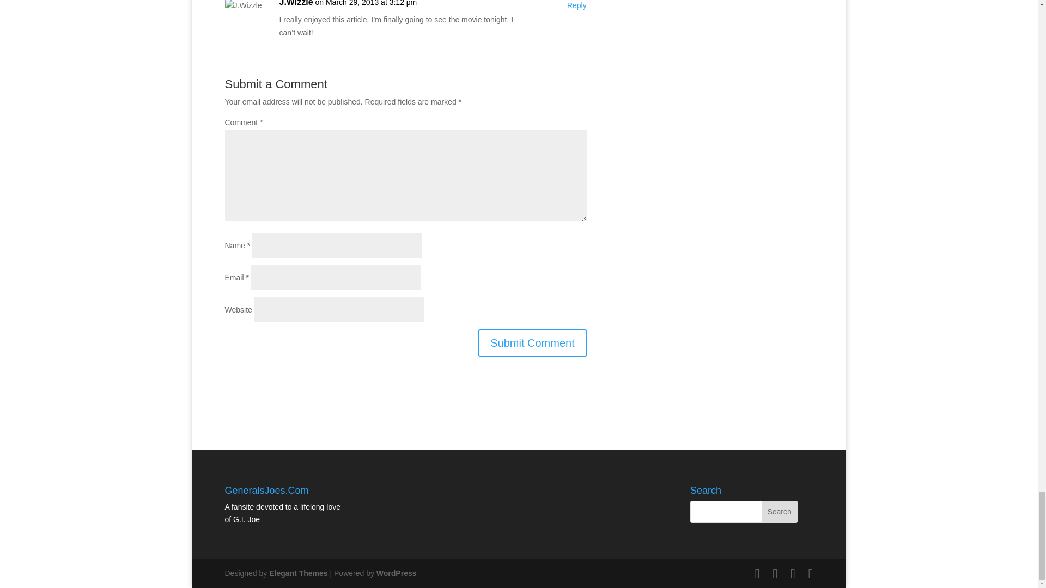 The height and width of the screenshot is (588, 1046). What do you see at coordinates (297, 573) in the screenshot?
I see `Premium WordPress Themes` at bounding box center [297, 573].